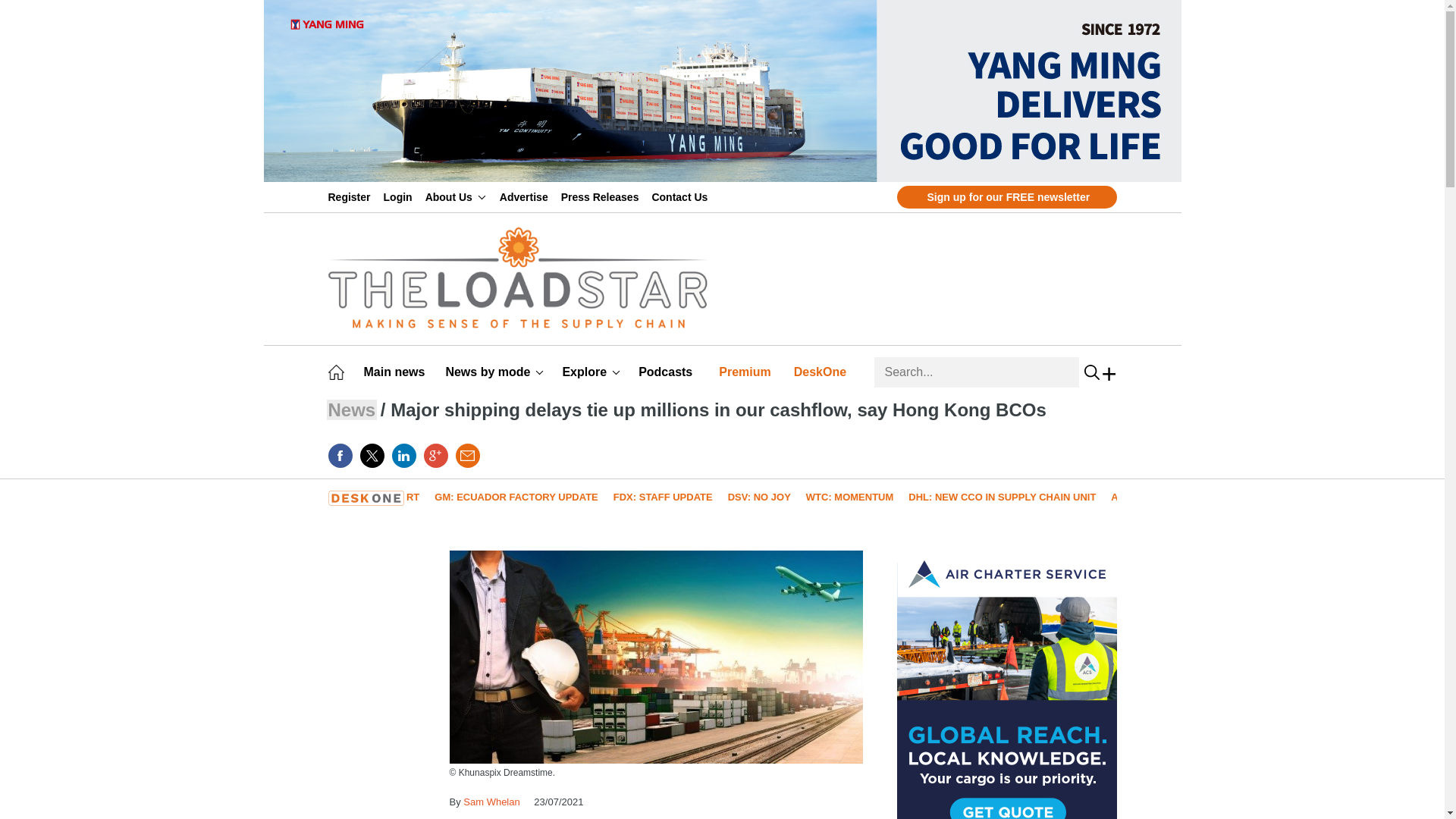 The image size is (1456, 819). Describe the element at coordinates (591, 372) in the screenshot. I see `Explore` at that location.